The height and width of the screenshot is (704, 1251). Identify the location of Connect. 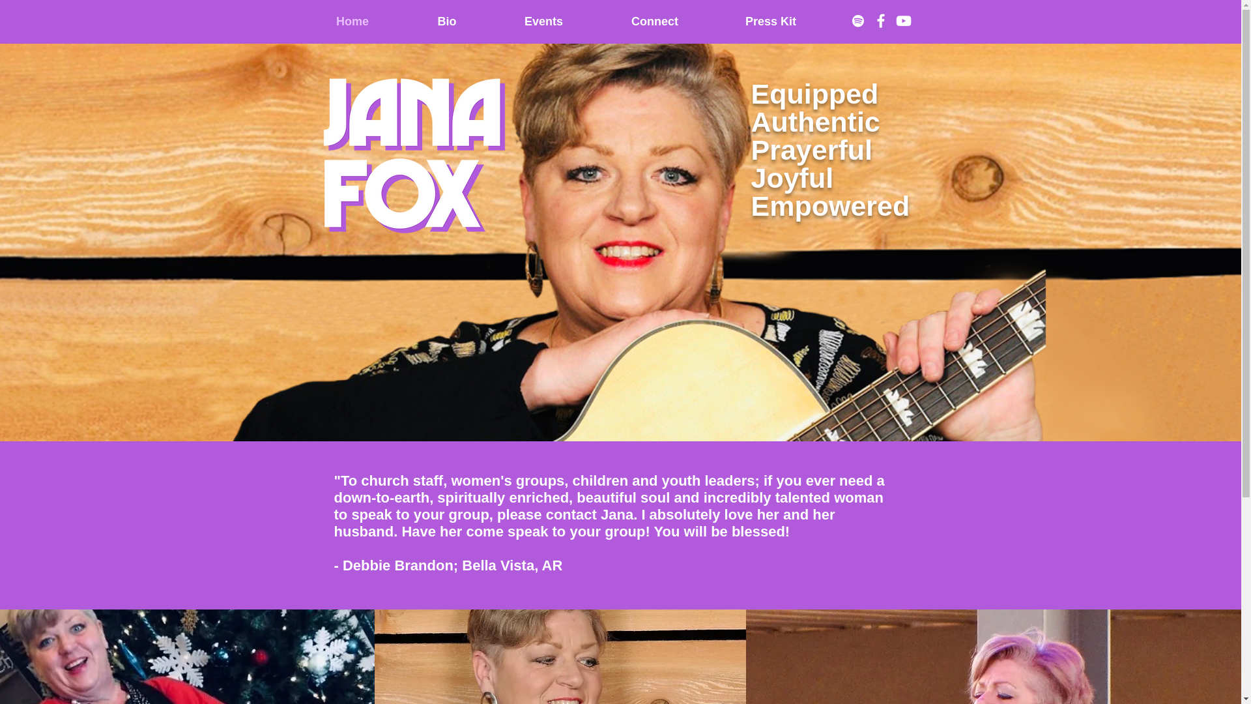
(654, 22).